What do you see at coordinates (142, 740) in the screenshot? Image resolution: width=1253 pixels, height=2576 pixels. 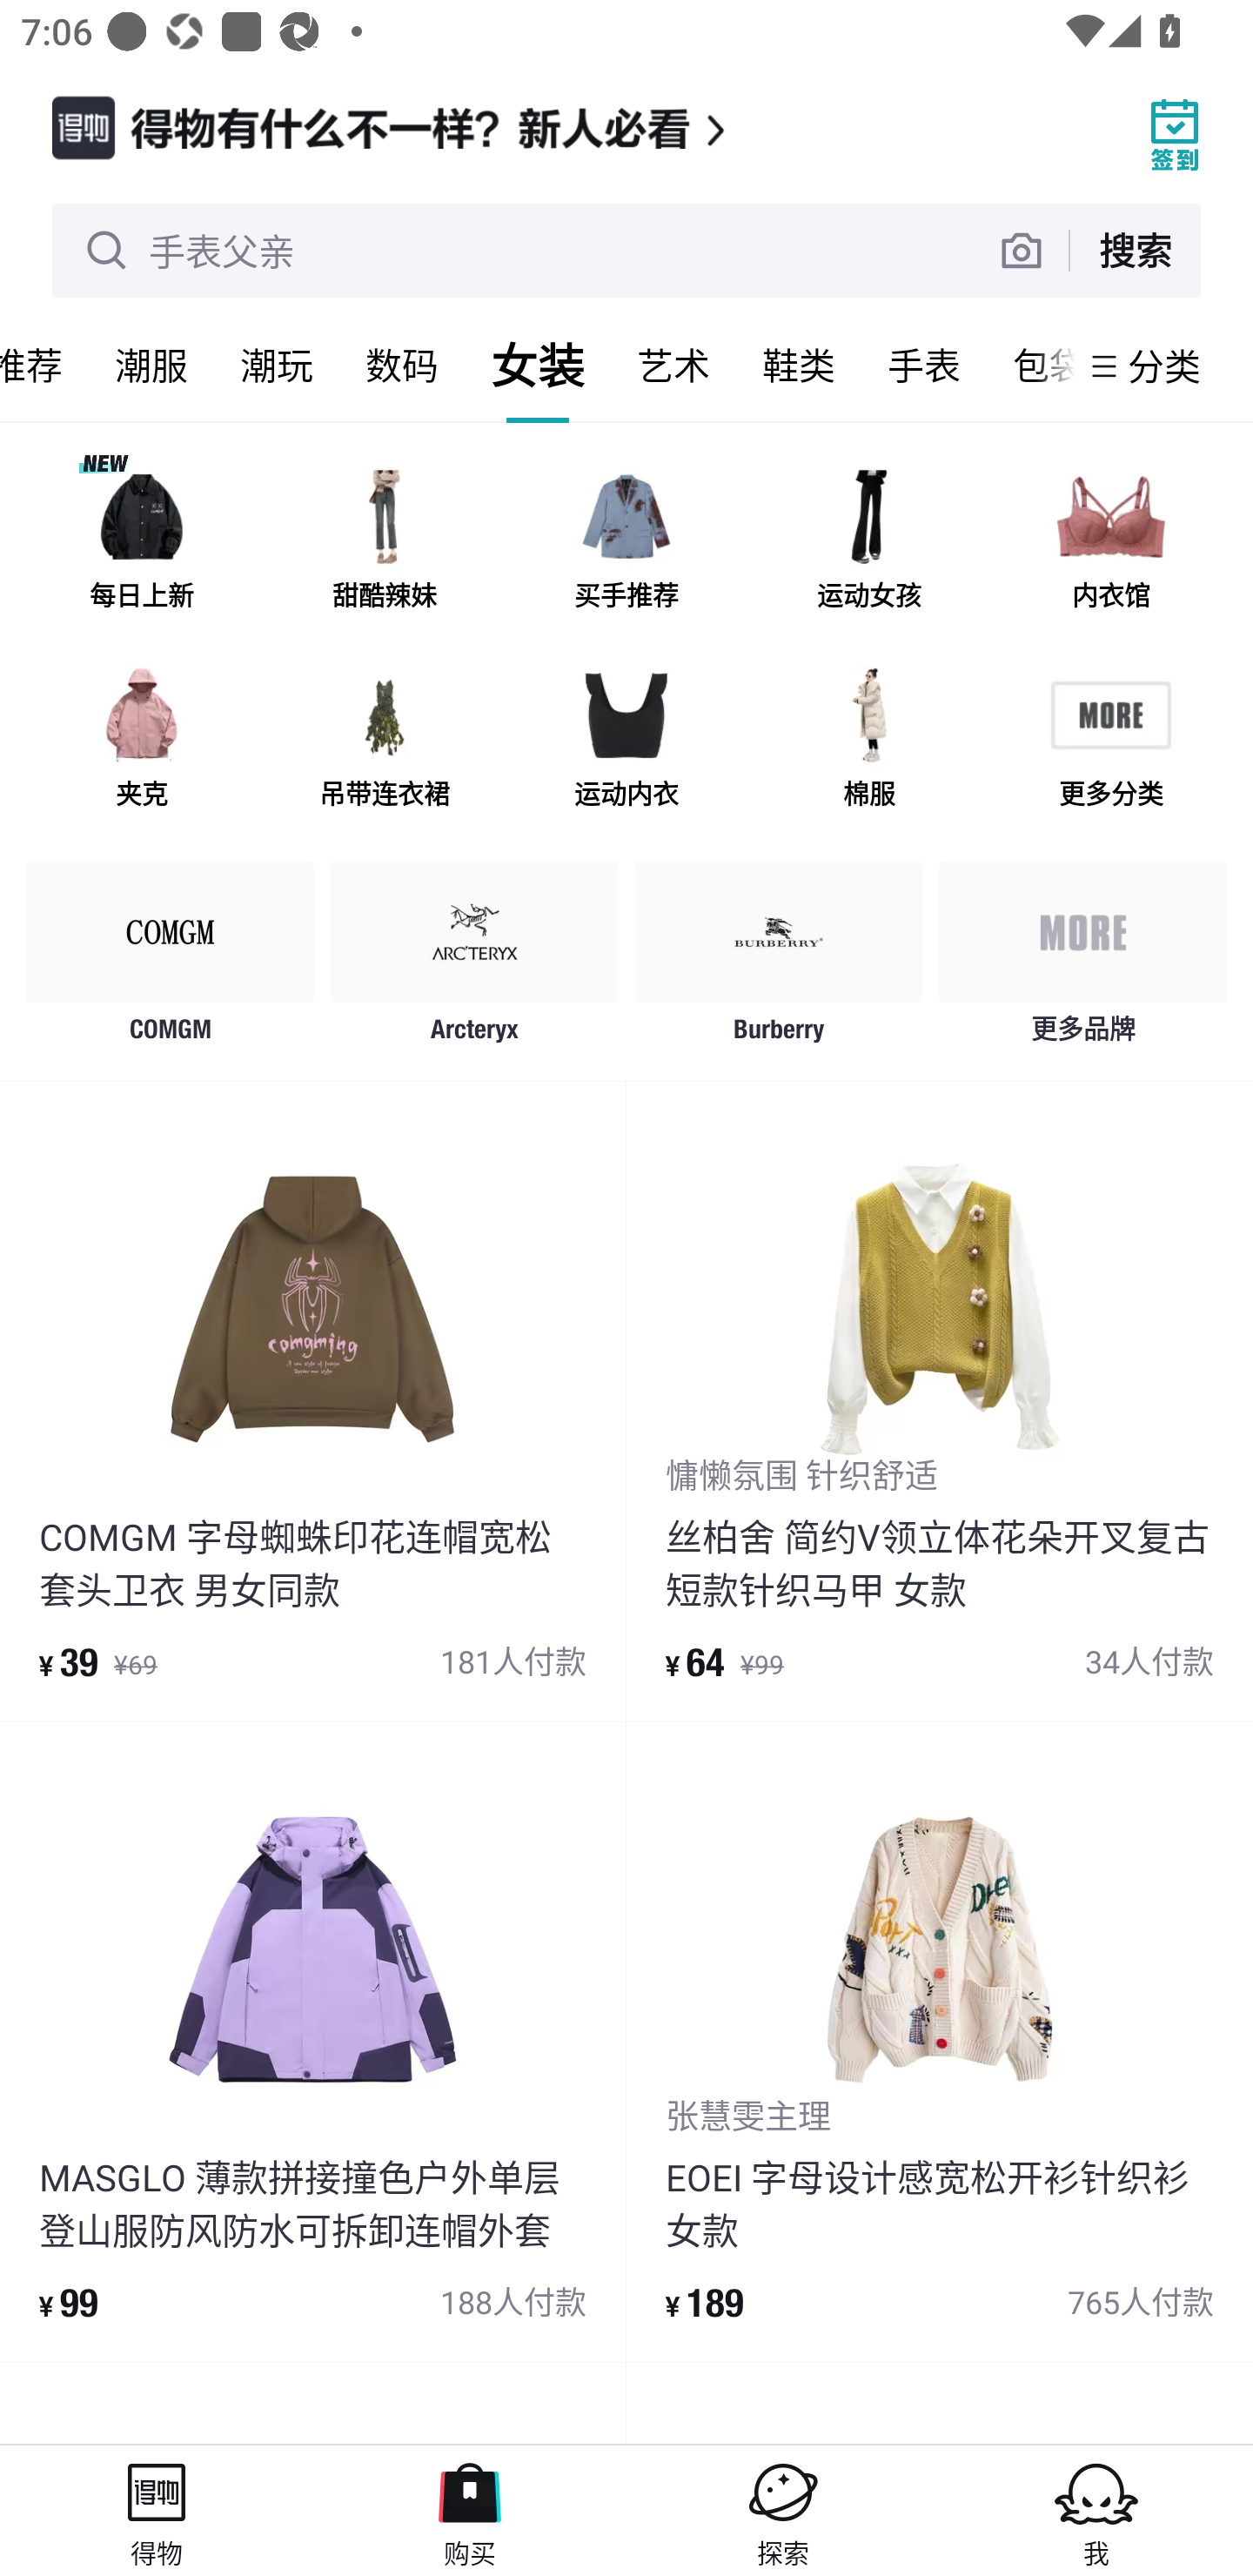 I see `夹克` at bounding box center [142, 740].